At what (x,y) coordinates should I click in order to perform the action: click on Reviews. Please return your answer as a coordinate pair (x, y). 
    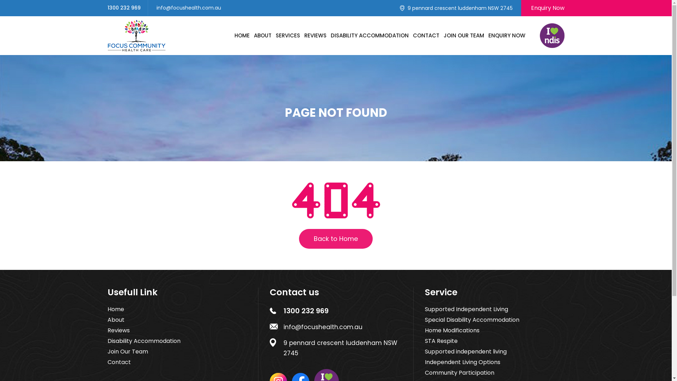
    Looking at the image, I should click on (118, 331).